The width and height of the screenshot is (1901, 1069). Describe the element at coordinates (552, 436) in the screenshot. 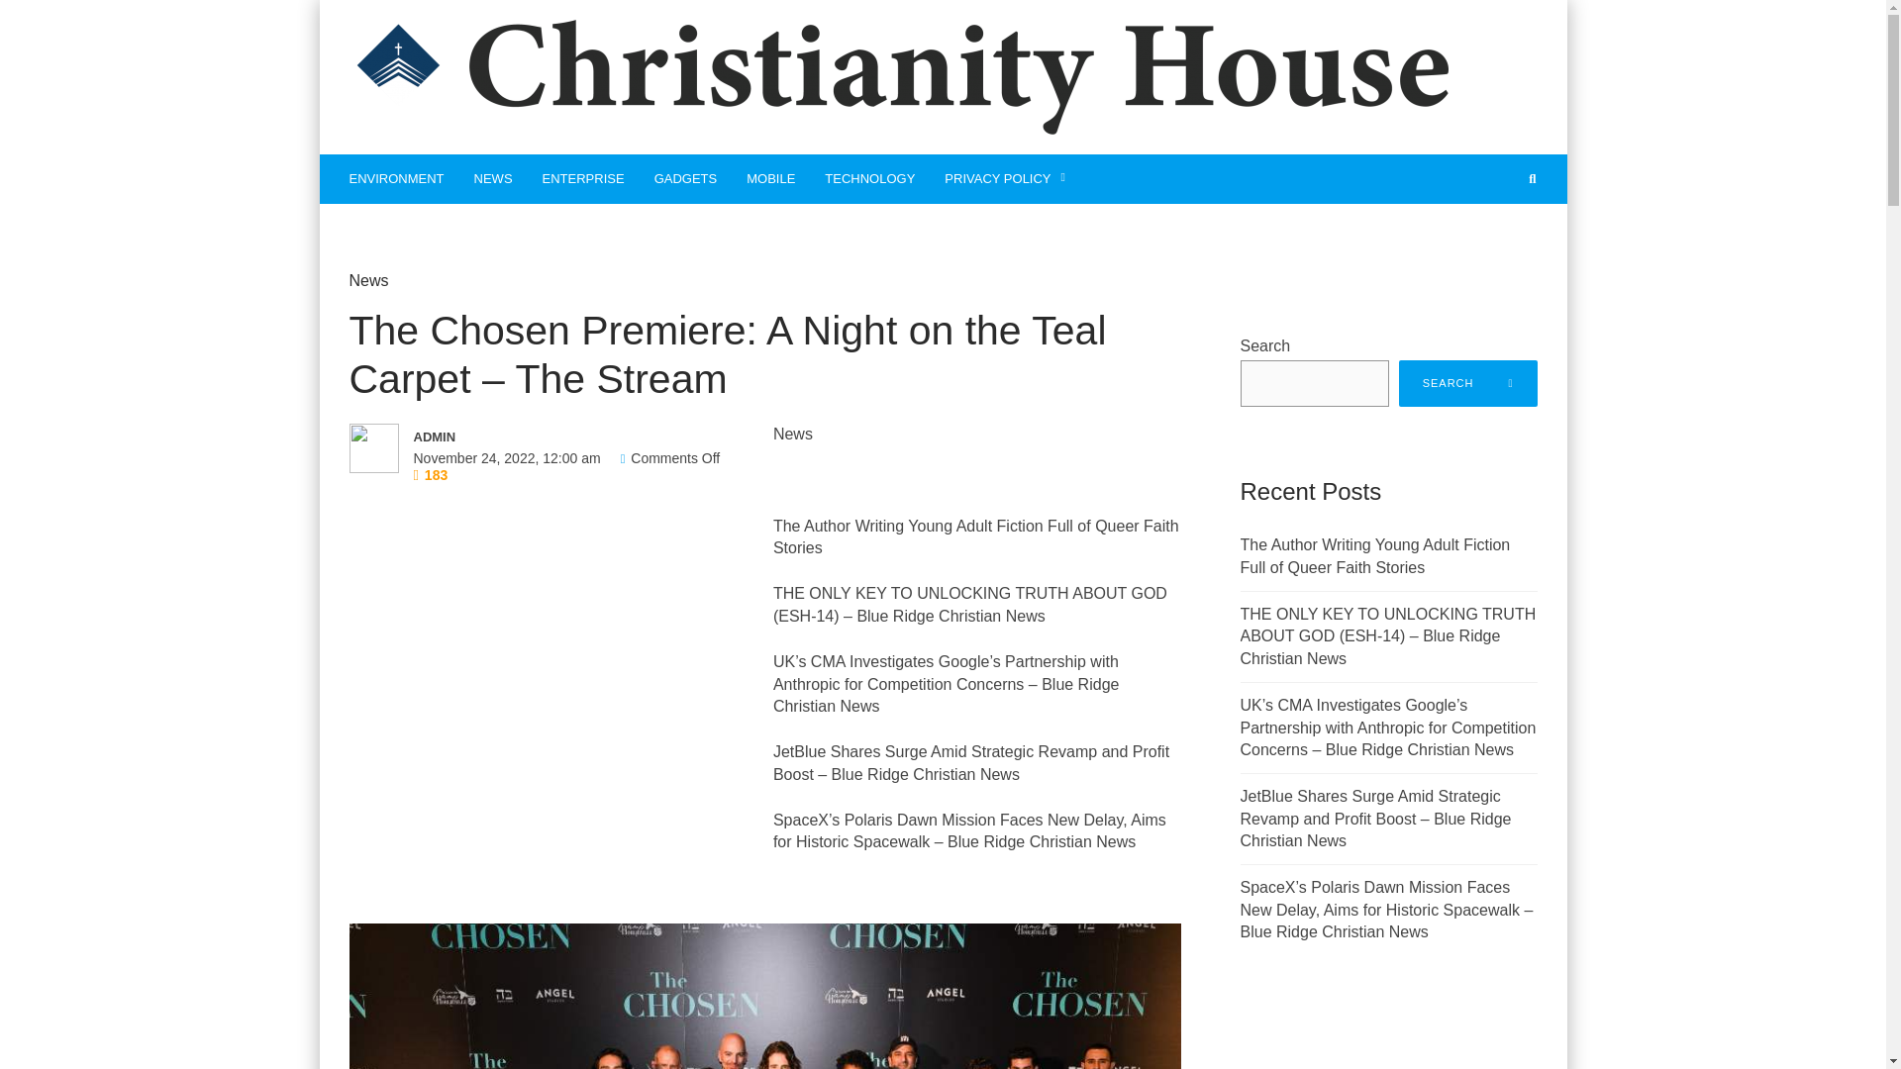

I see `View all posts by admin` at that location.